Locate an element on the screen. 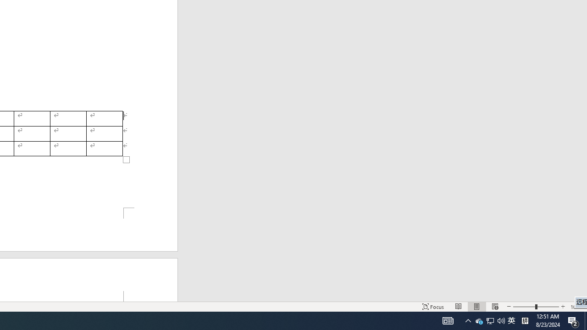  Zoom Out is located at coordinates (524, 306).